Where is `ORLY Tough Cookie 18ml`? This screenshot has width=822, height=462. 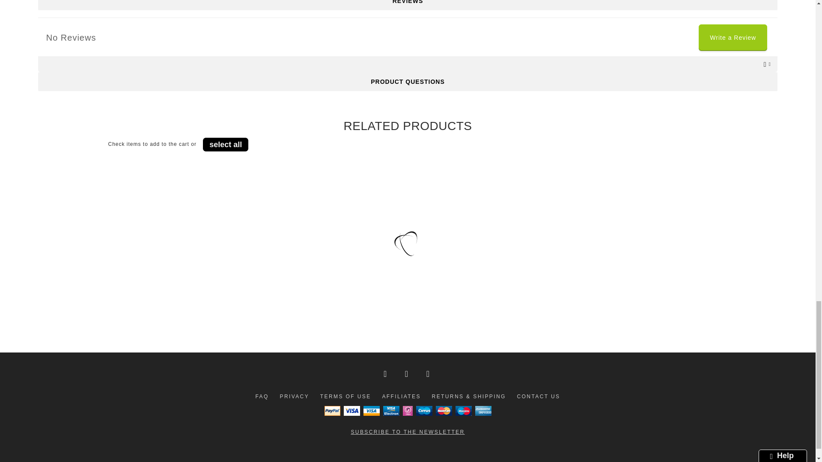
ORLY Tough Cookie 18ml is located at coordinates (525, 278).